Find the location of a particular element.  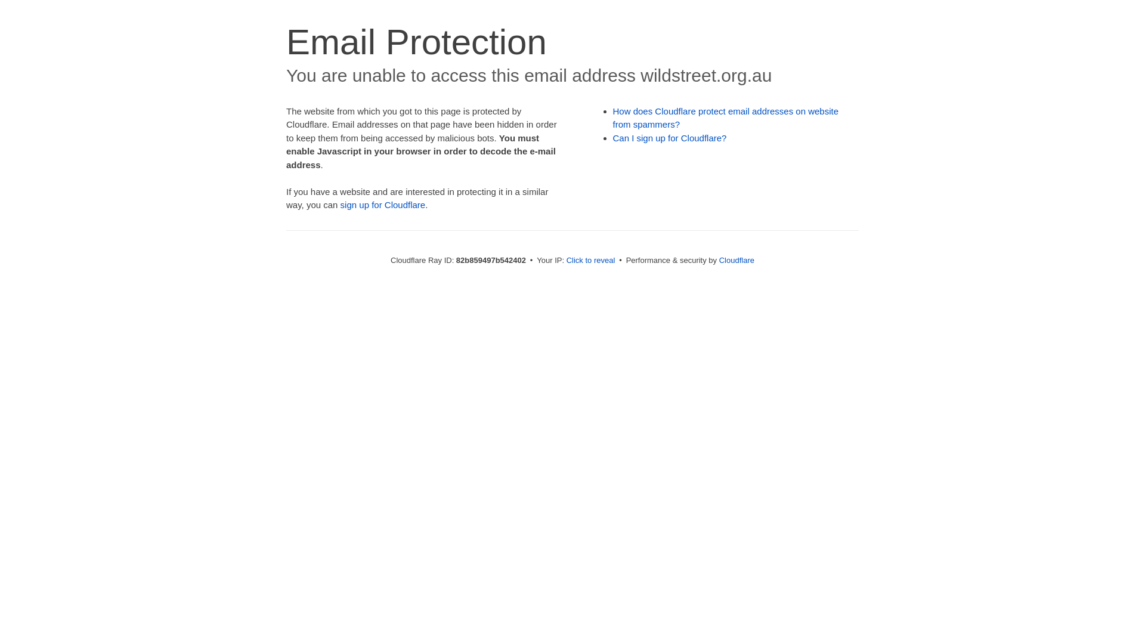

Click to reveal is located at coordinates (591, 260).